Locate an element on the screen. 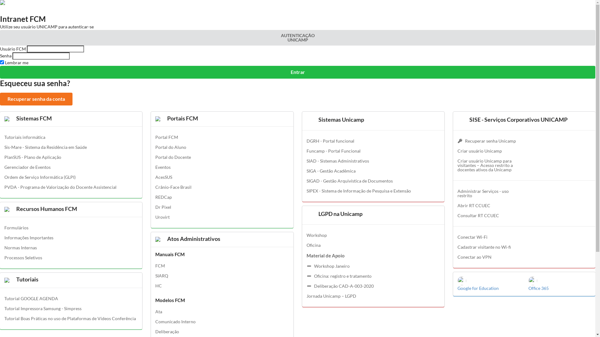 The image size is (600, 337). Ata is located at coordinates (222, 312).